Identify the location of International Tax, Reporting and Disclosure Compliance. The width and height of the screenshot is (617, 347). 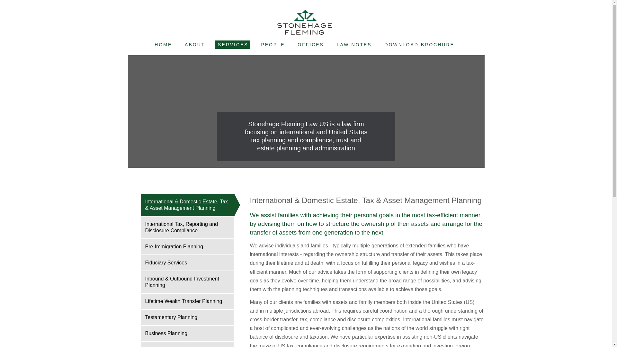
(187, 227).